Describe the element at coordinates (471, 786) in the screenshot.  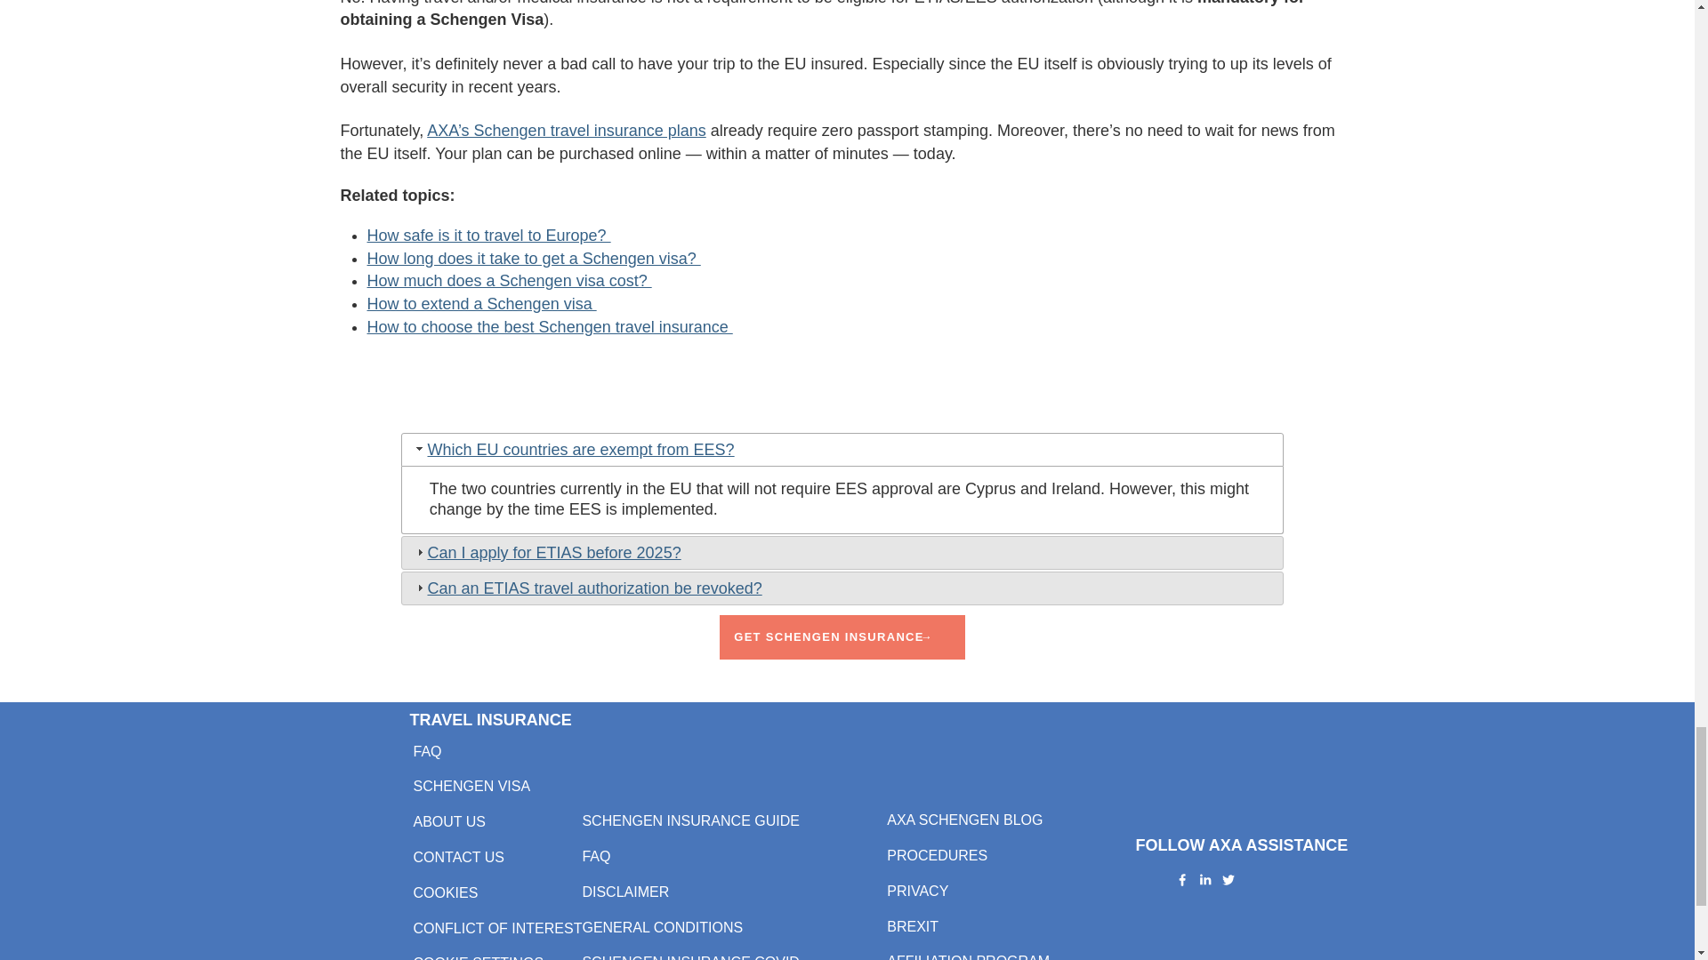
I see `SCHENGEN VISA` at that location.